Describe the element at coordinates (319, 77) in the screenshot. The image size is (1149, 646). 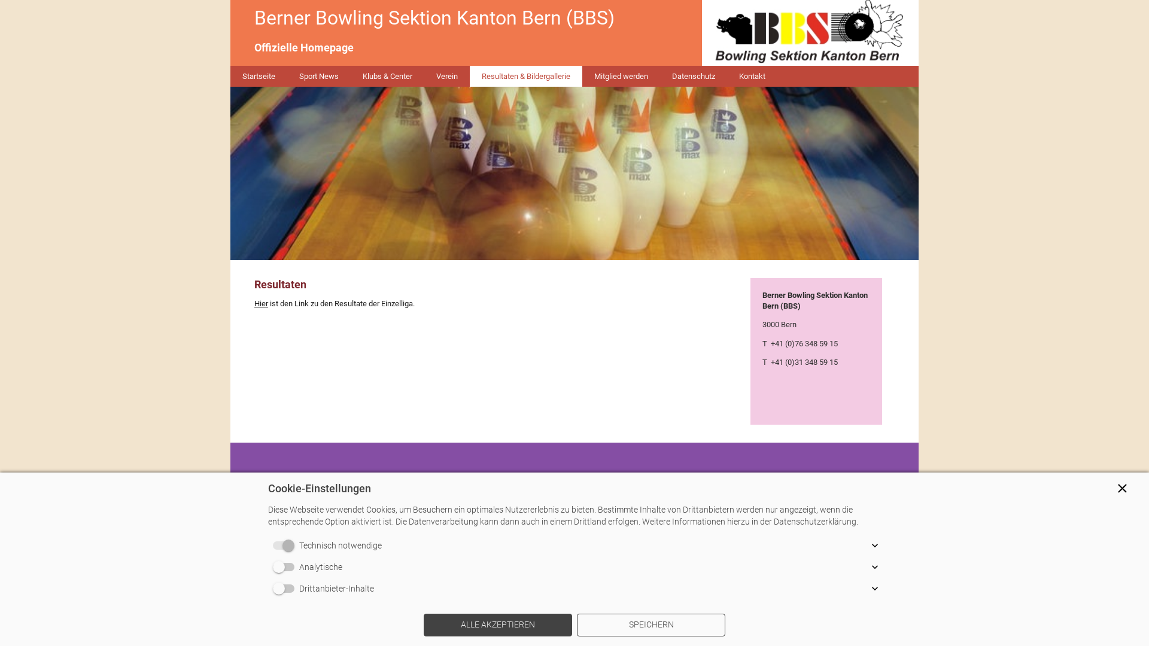
I see `Sport News` at that location.